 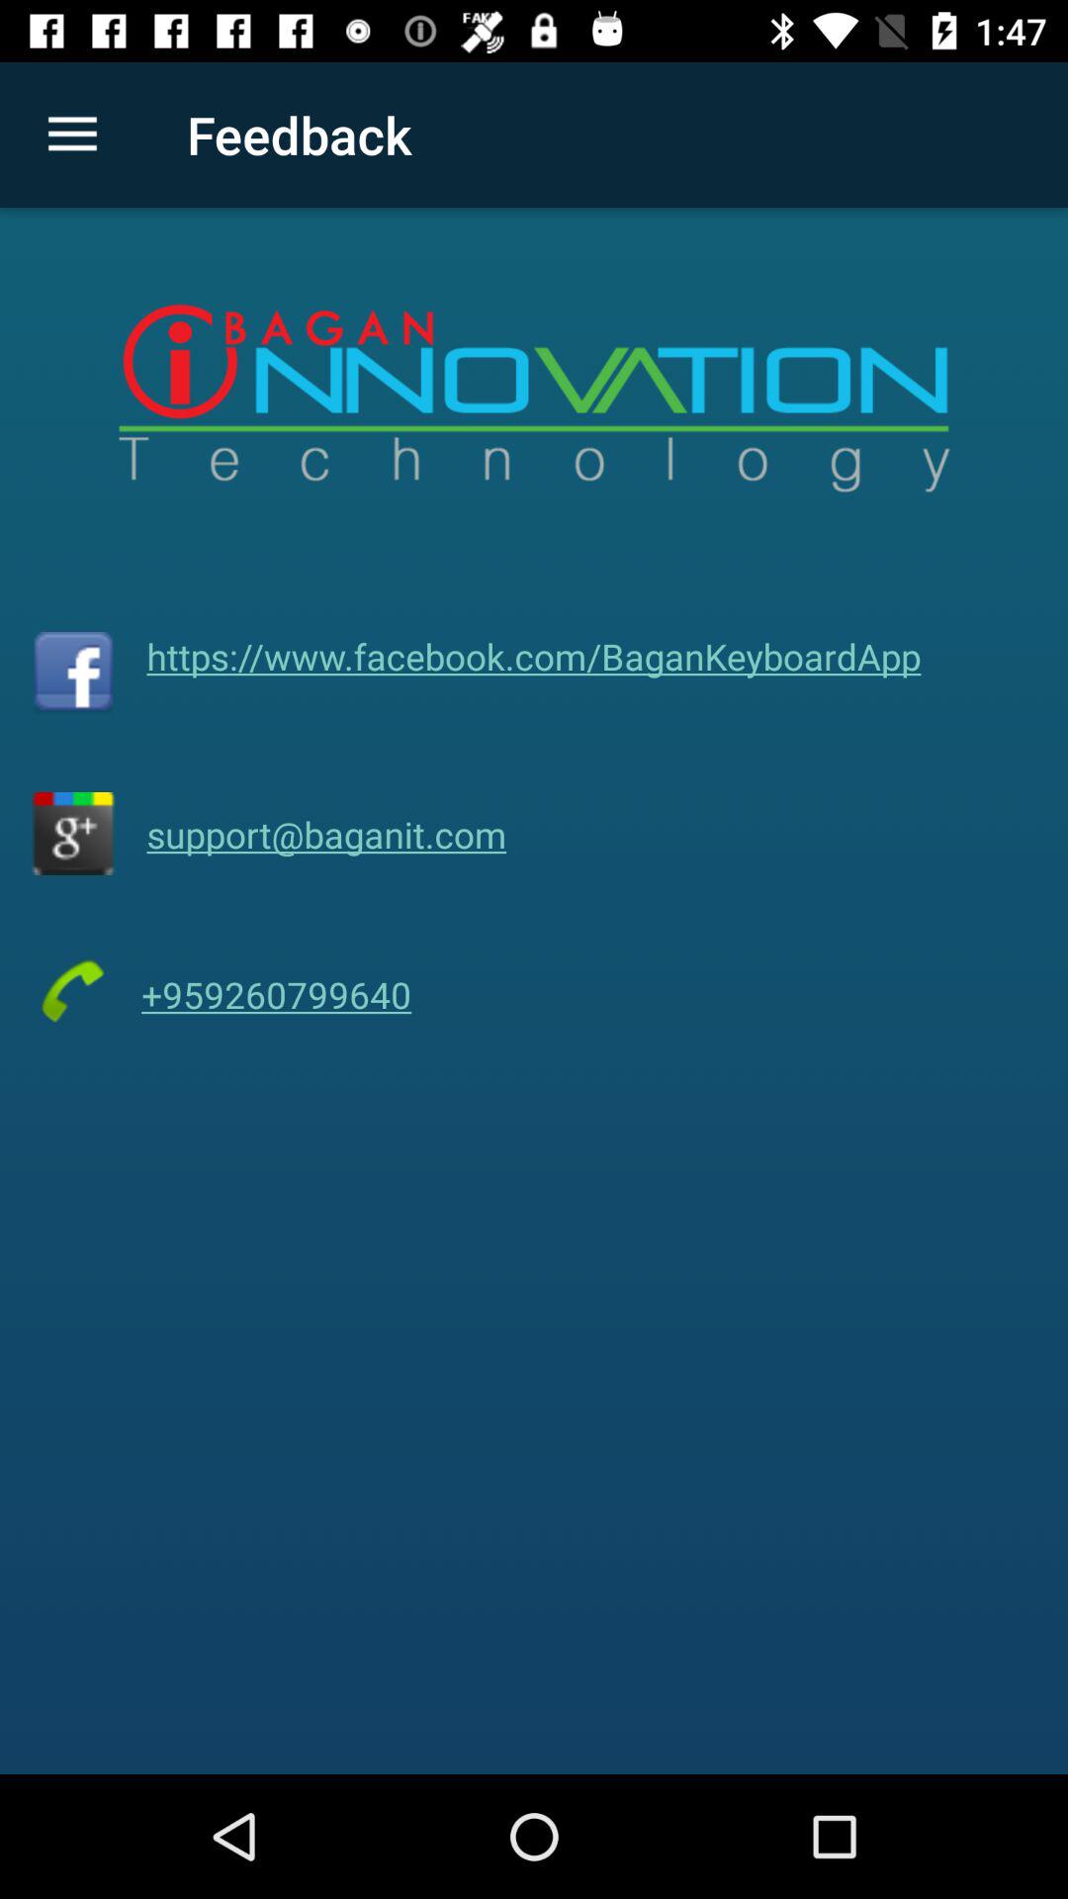 What do you see at coordinates (72, 135) in the screenshot?
I see `turn off item to the left of the feedback item` at bounding box center [72, 135].